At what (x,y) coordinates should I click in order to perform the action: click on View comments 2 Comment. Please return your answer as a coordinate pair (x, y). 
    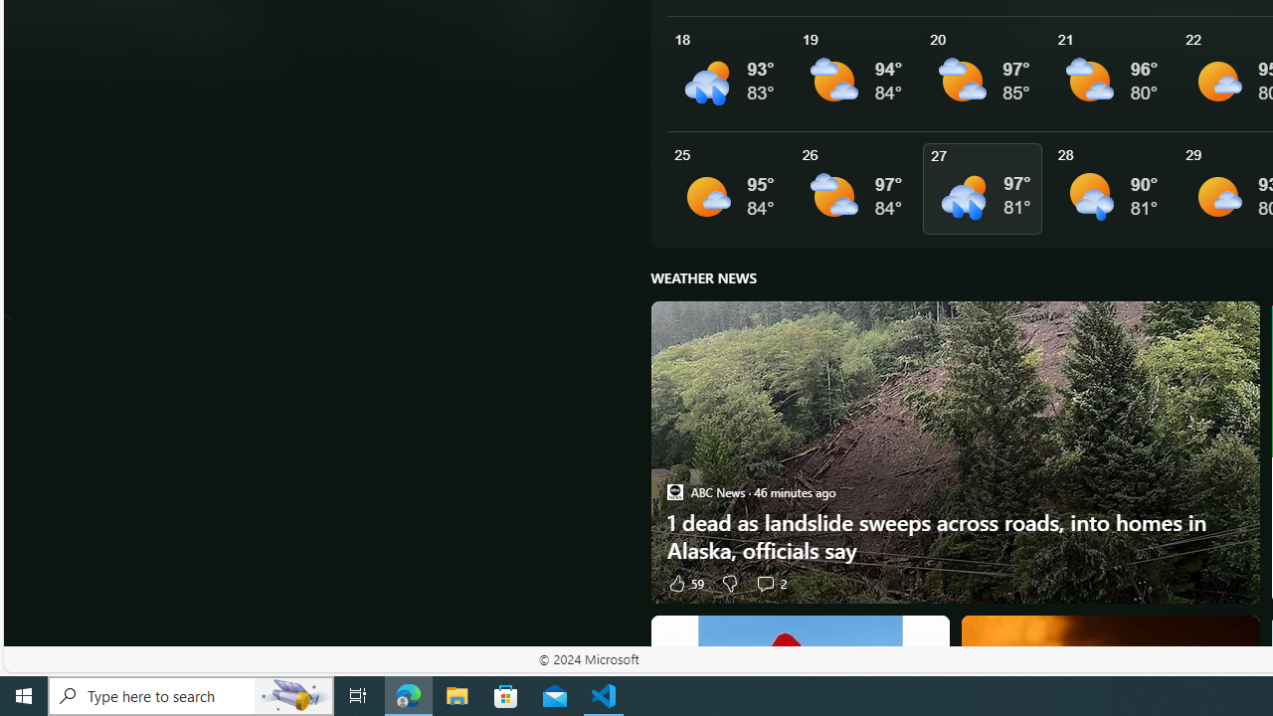
    Looking at the image, I should click on (765, 583).